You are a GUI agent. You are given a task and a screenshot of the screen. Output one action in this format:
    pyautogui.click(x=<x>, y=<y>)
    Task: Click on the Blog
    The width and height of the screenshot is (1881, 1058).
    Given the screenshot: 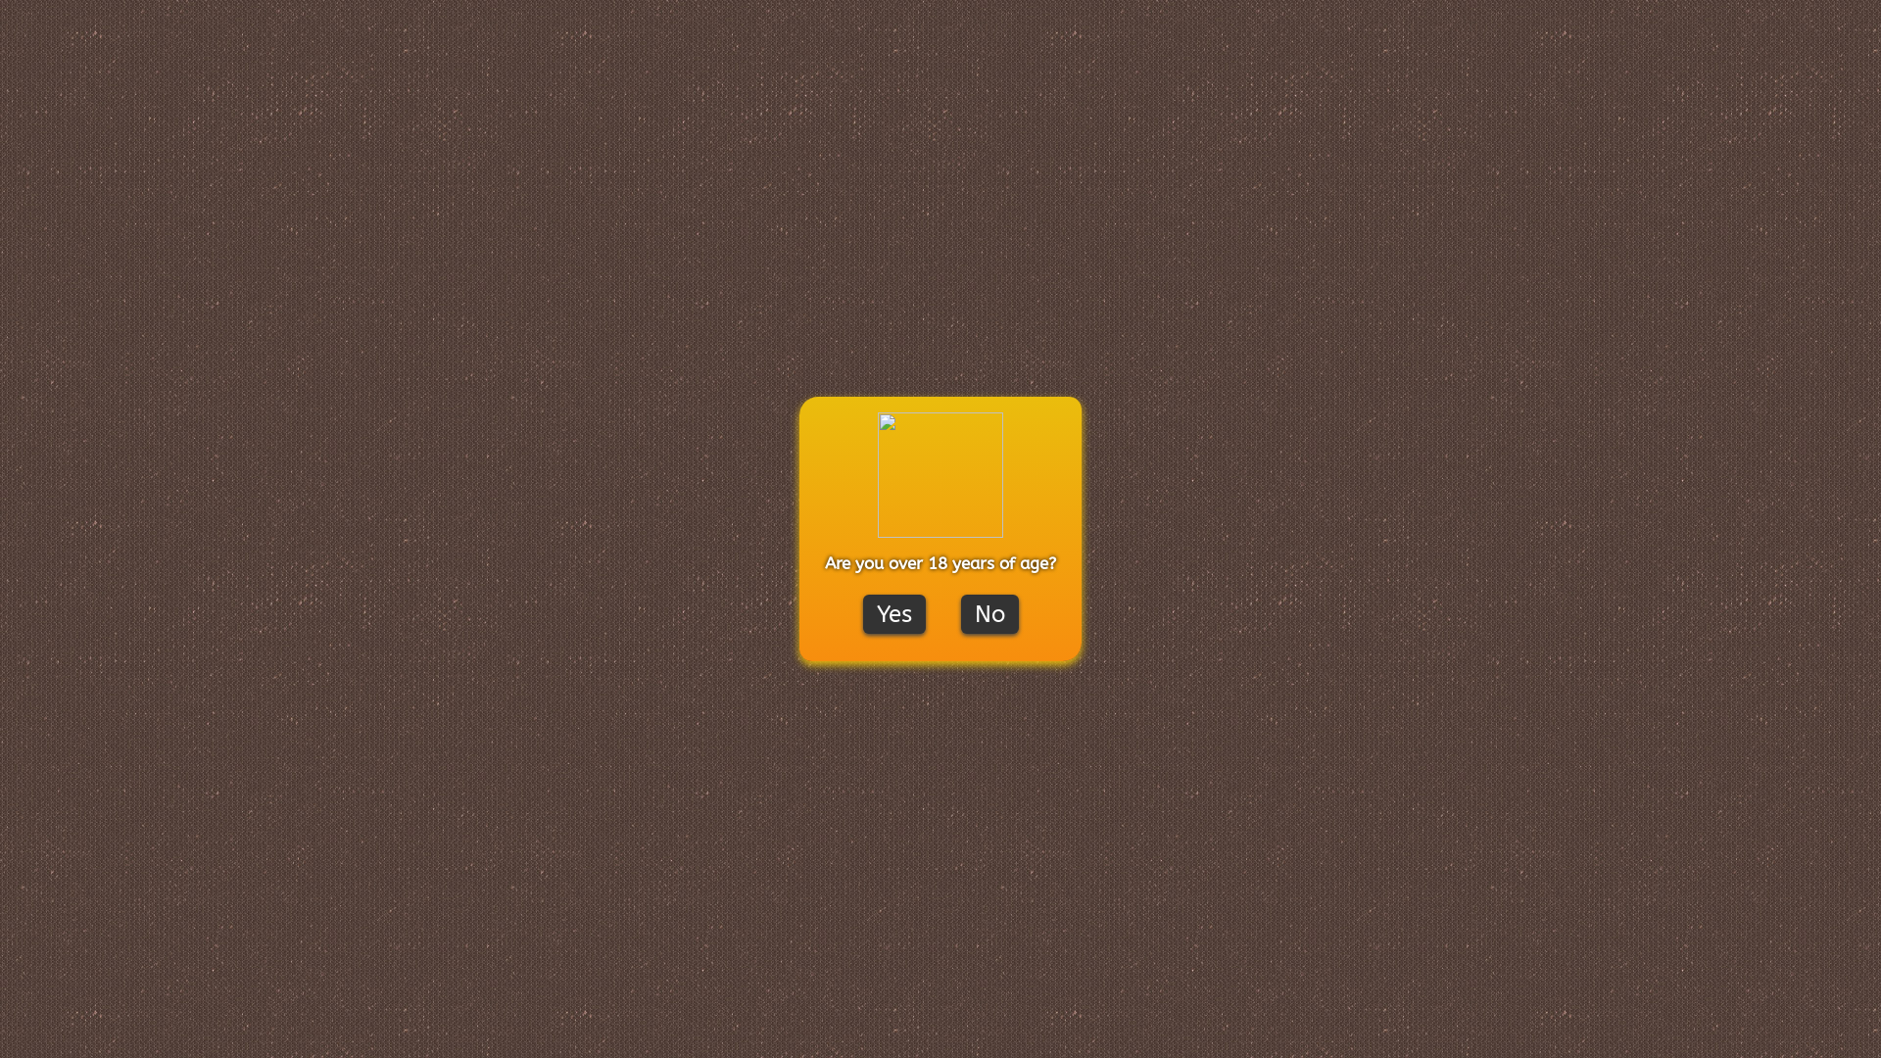 What is the action you would take?
    pyautogui.click(x=653, y=217)
    